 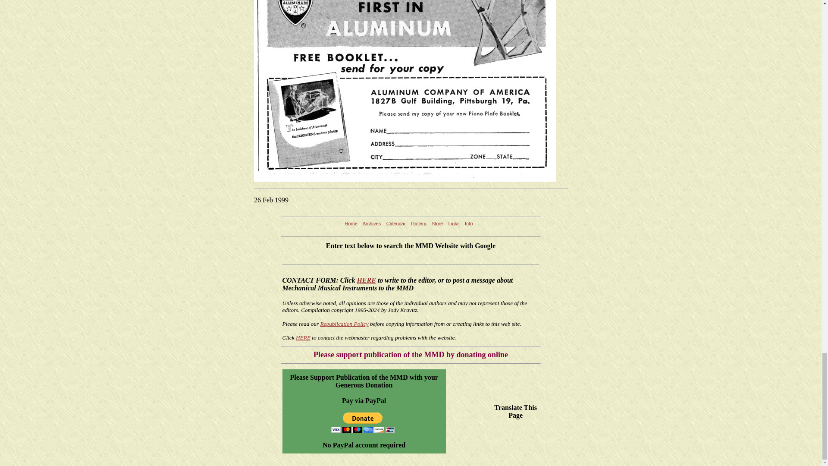 I want to click on Home, so click(x=351, y=223).